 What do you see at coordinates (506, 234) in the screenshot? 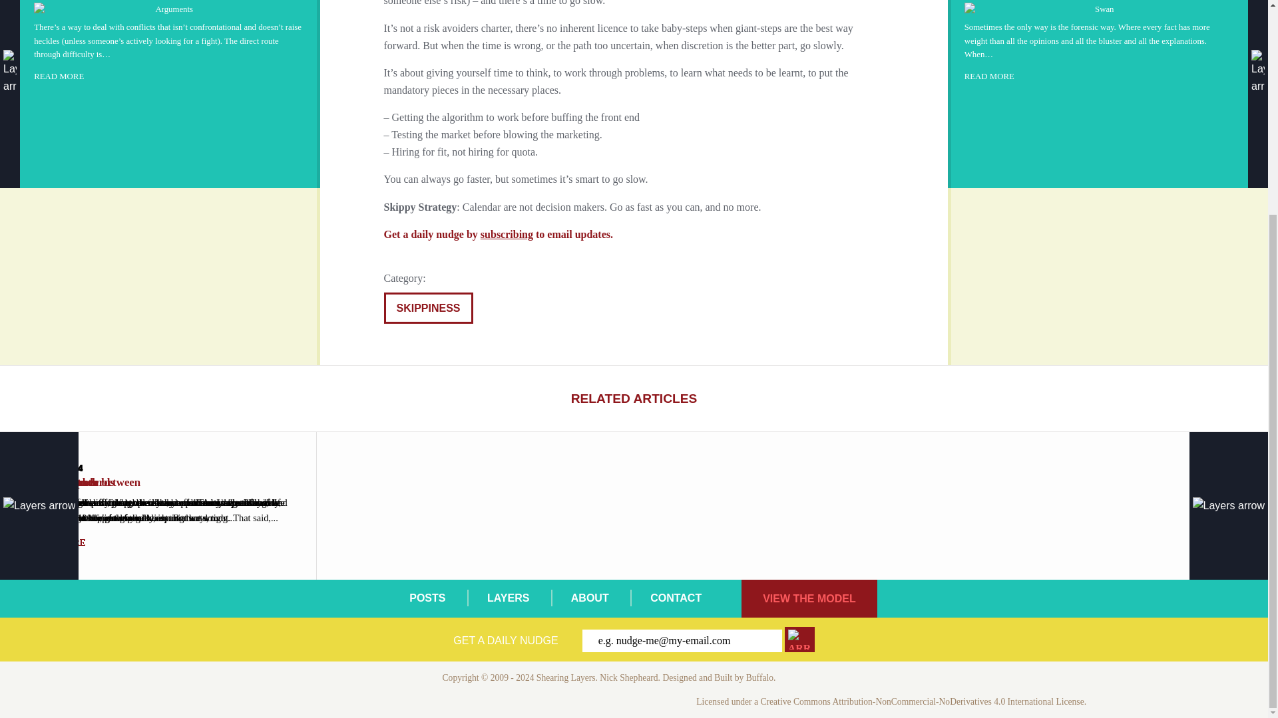
I see `subscribing` at bounding box center [506, 234].